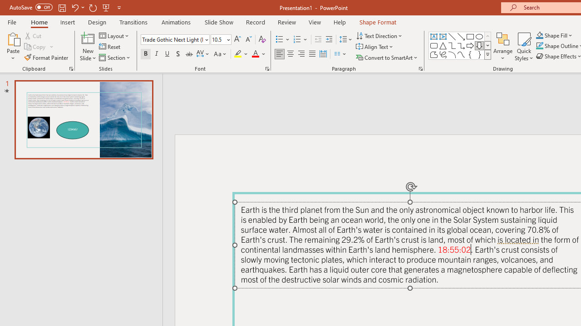 This screenshot has height=326, width=581. Describe the element at coordinates (470, 36) in the screenshot. I see `Rectangle` at that location.